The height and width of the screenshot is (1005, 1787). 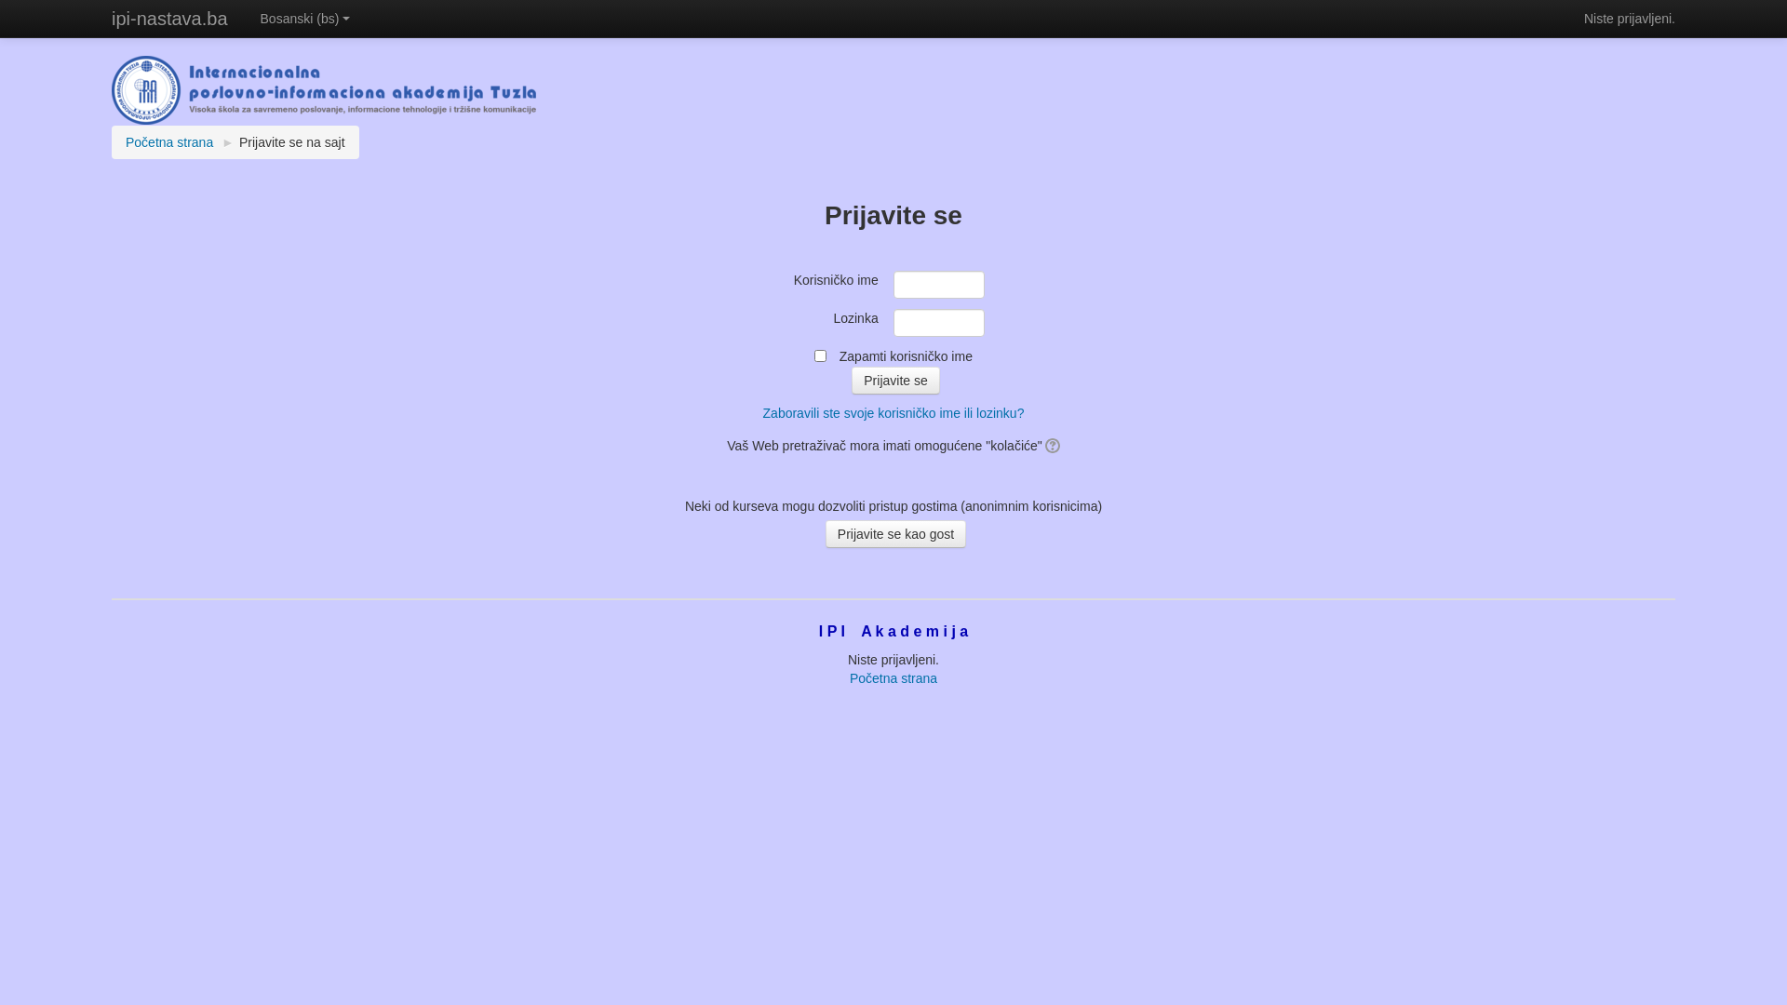 What do you see at coordinates (895, 381) in the screenshot?
I see `Prijavite se` at bounding box center [895, 381].